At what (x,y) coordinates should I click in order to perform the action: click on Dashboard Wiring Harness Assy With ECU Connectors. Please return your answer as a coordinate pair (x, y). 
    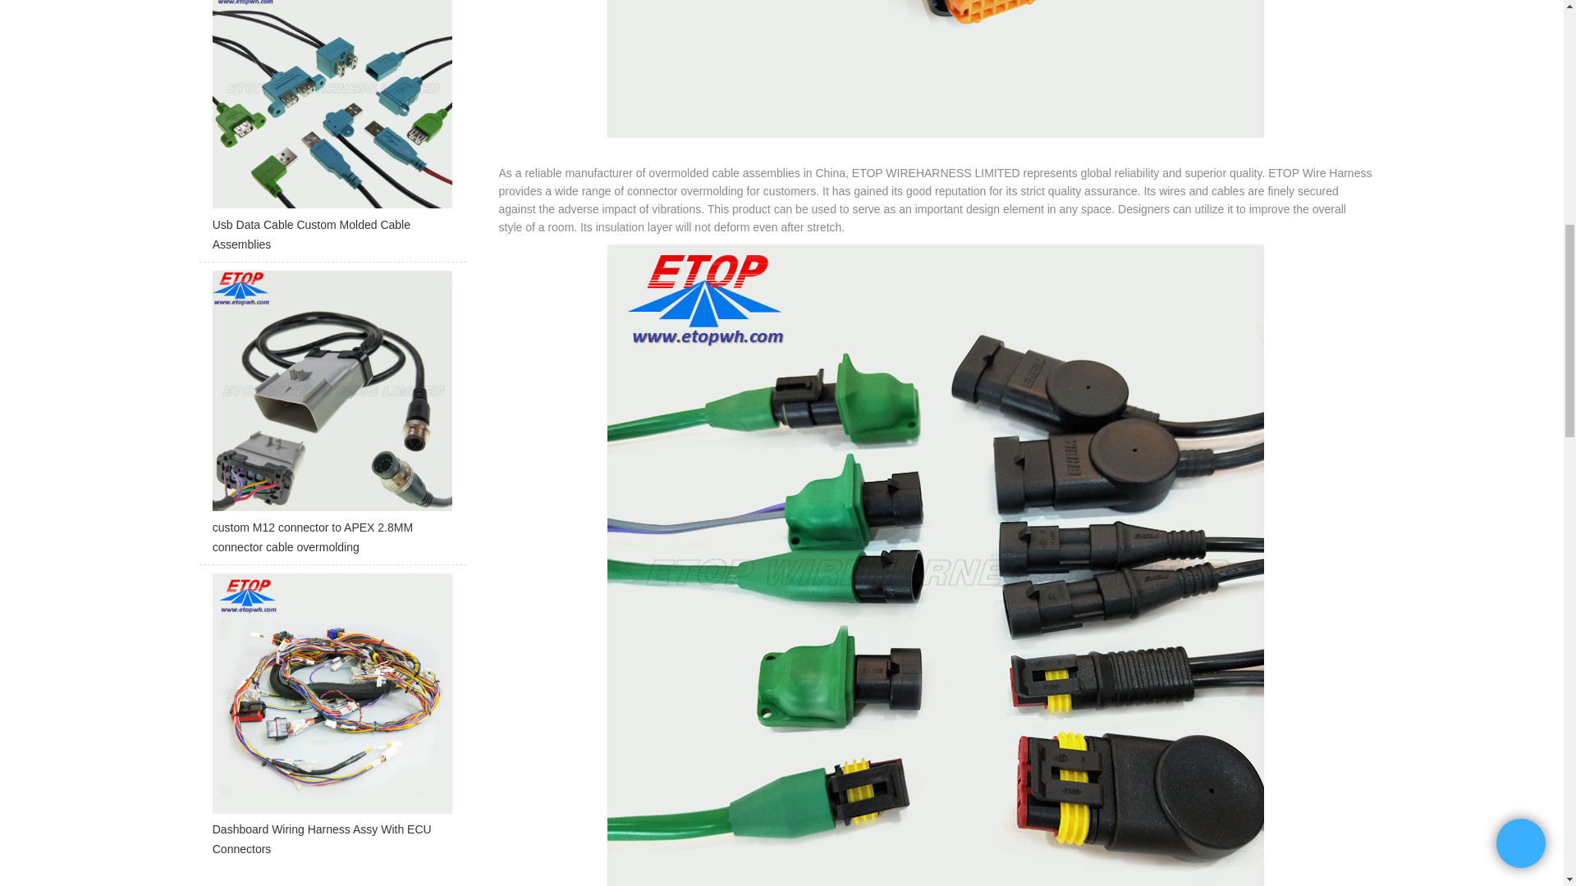
    Looking at the image, I should click on (332, 720).